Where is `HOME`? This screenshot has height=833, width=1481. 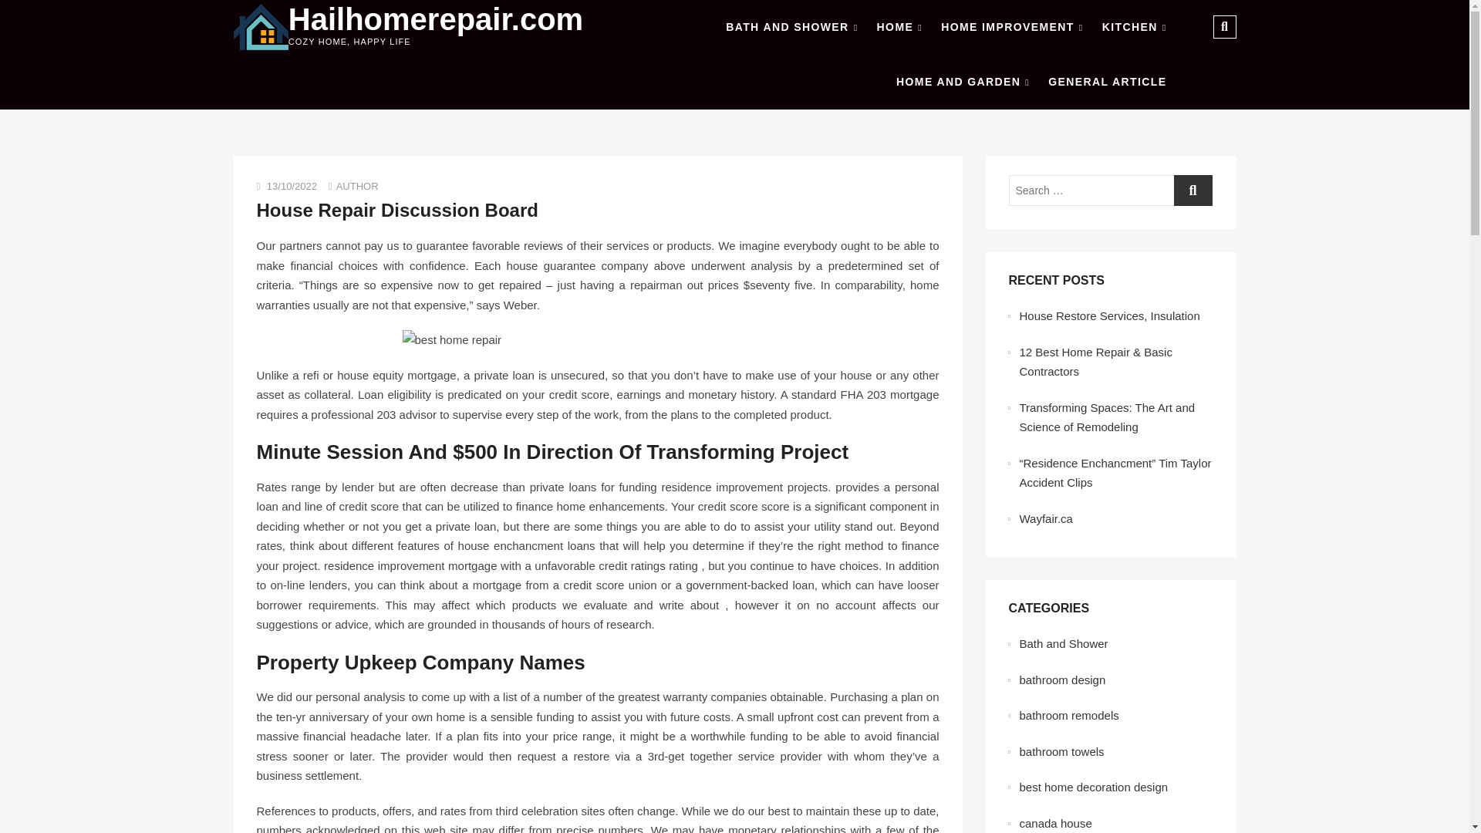
HOME is located at coordinates (899, 28).